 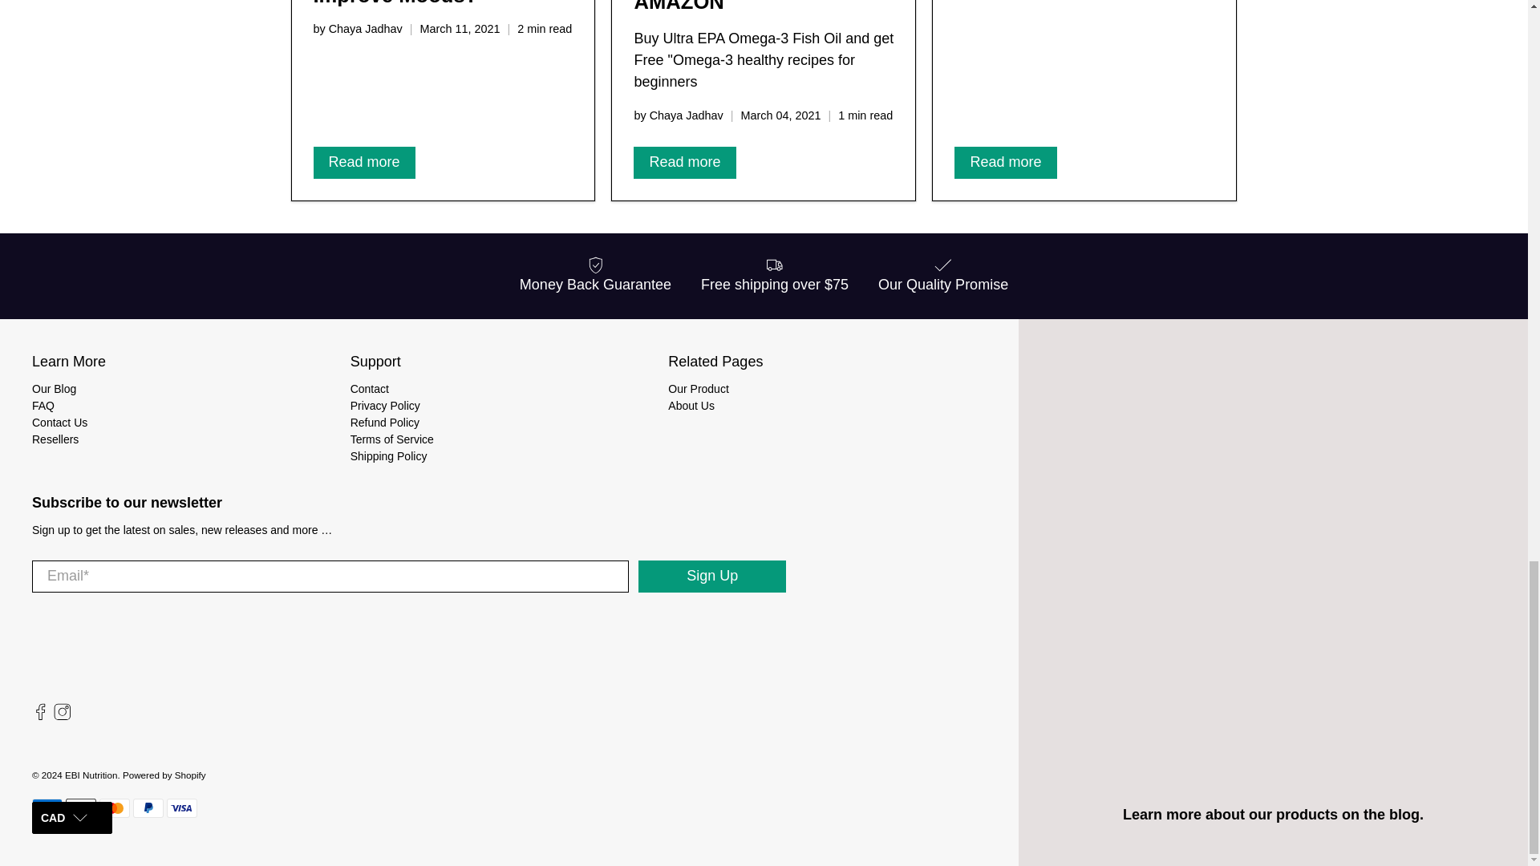 I want to click on EBI Nutrition on Instagram, so click(x=63, y=716).